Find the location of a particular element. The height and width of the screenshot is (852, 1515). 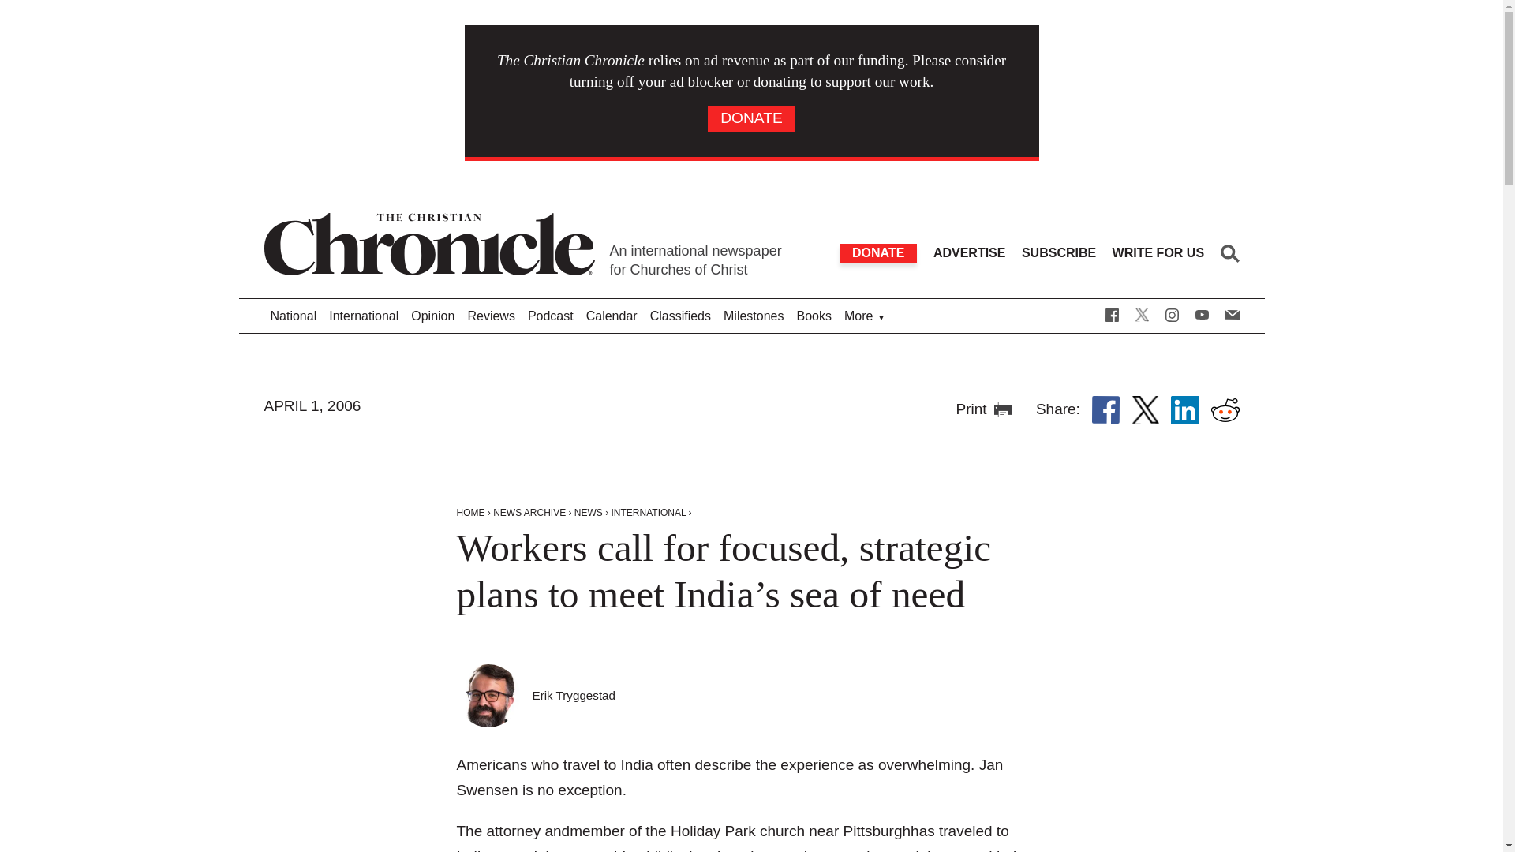

Classifieds is located at coordinates (680, 317).